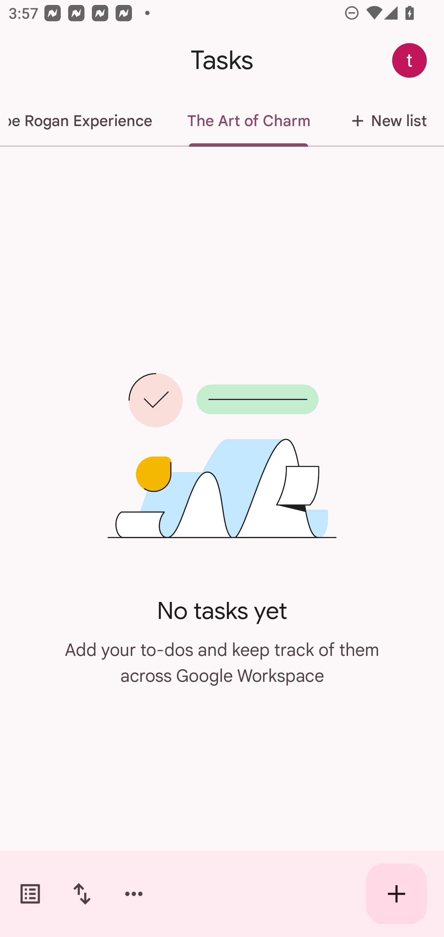 This screenshot has width=444, height=937. What do you see at coordinates (85, 121) in the screenshot?
I see `The Joe Rogan Experience` at bounding box center [85, 121].